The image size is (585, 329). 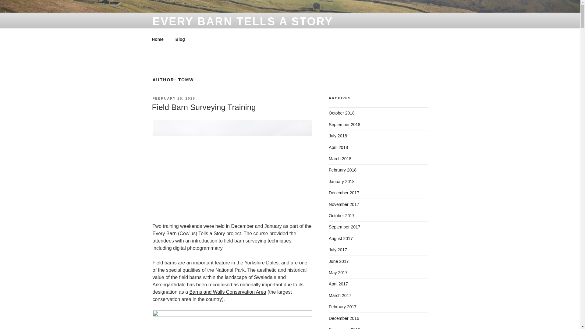 I want to click on December 2017, so click(x=344, y=193).